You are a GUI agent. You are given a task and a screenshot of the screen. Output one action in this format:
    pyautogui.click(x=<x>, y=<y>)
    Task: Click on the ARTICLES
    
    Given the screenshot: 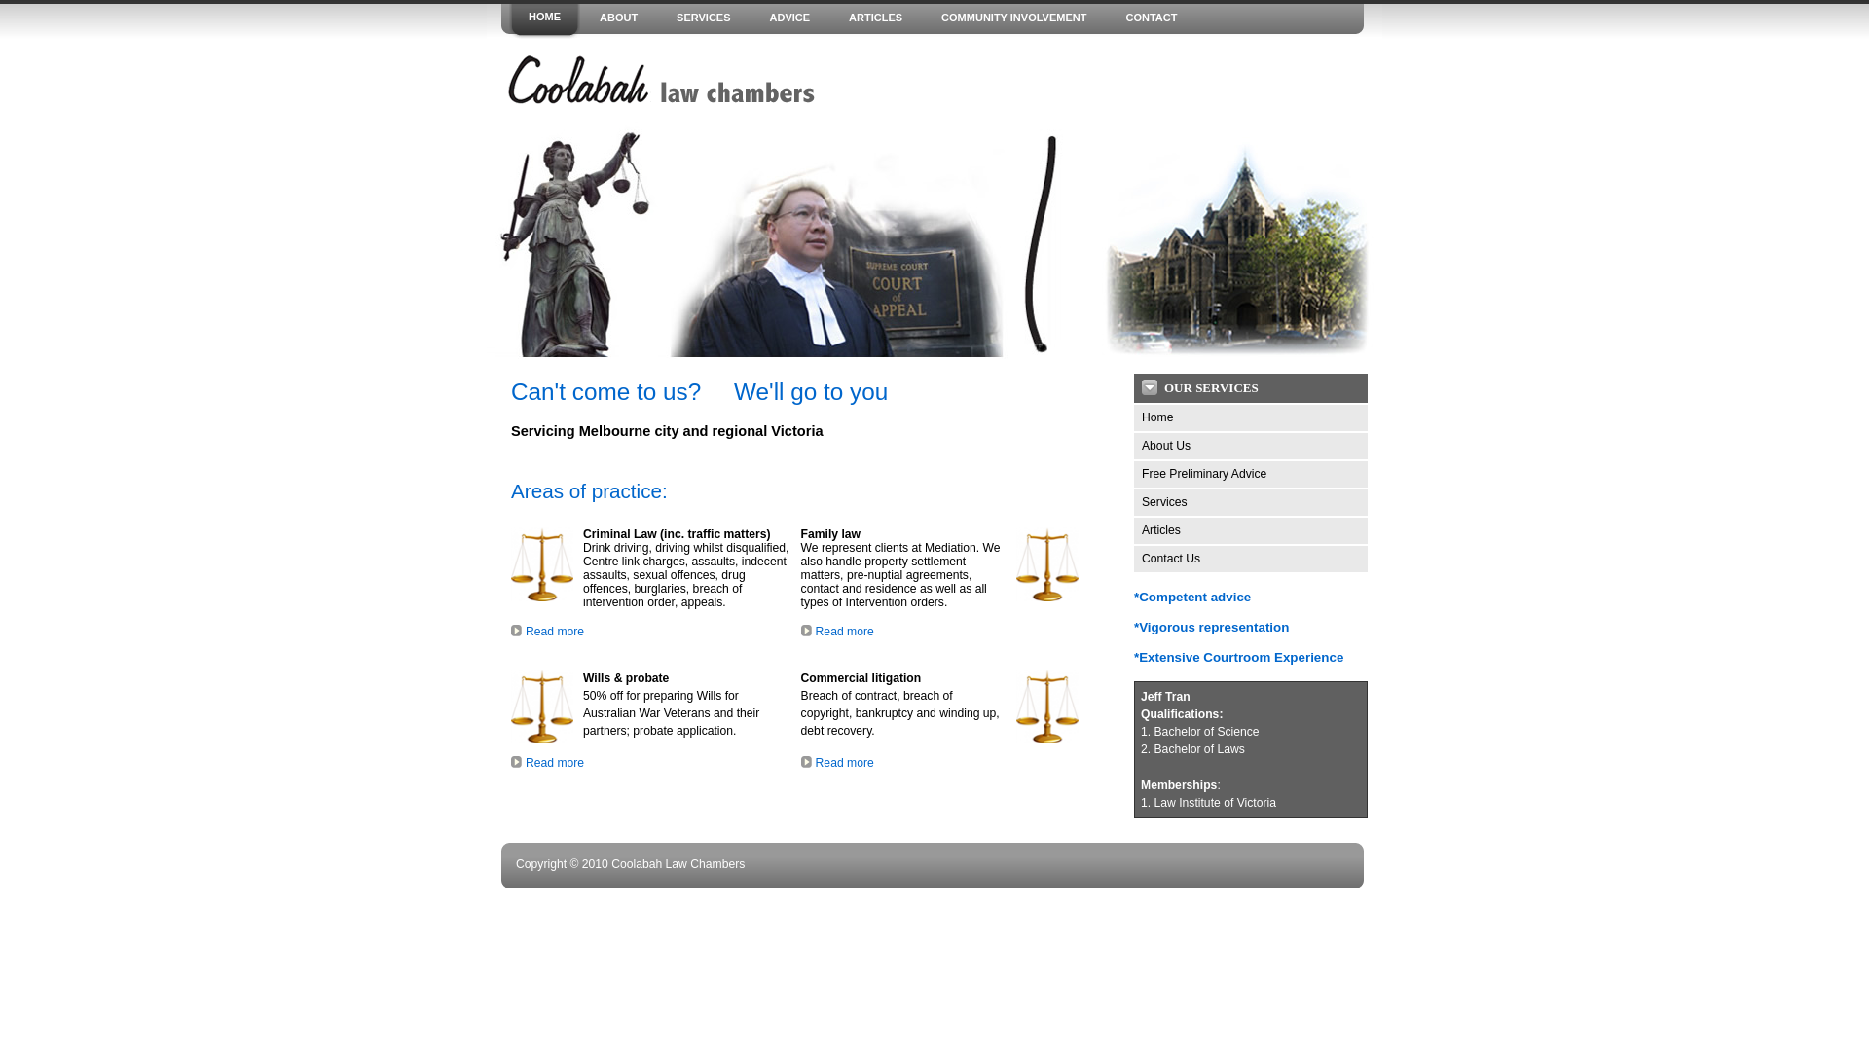 What is the action you would take?
    pyautogui.click(x=876, y=19)
    